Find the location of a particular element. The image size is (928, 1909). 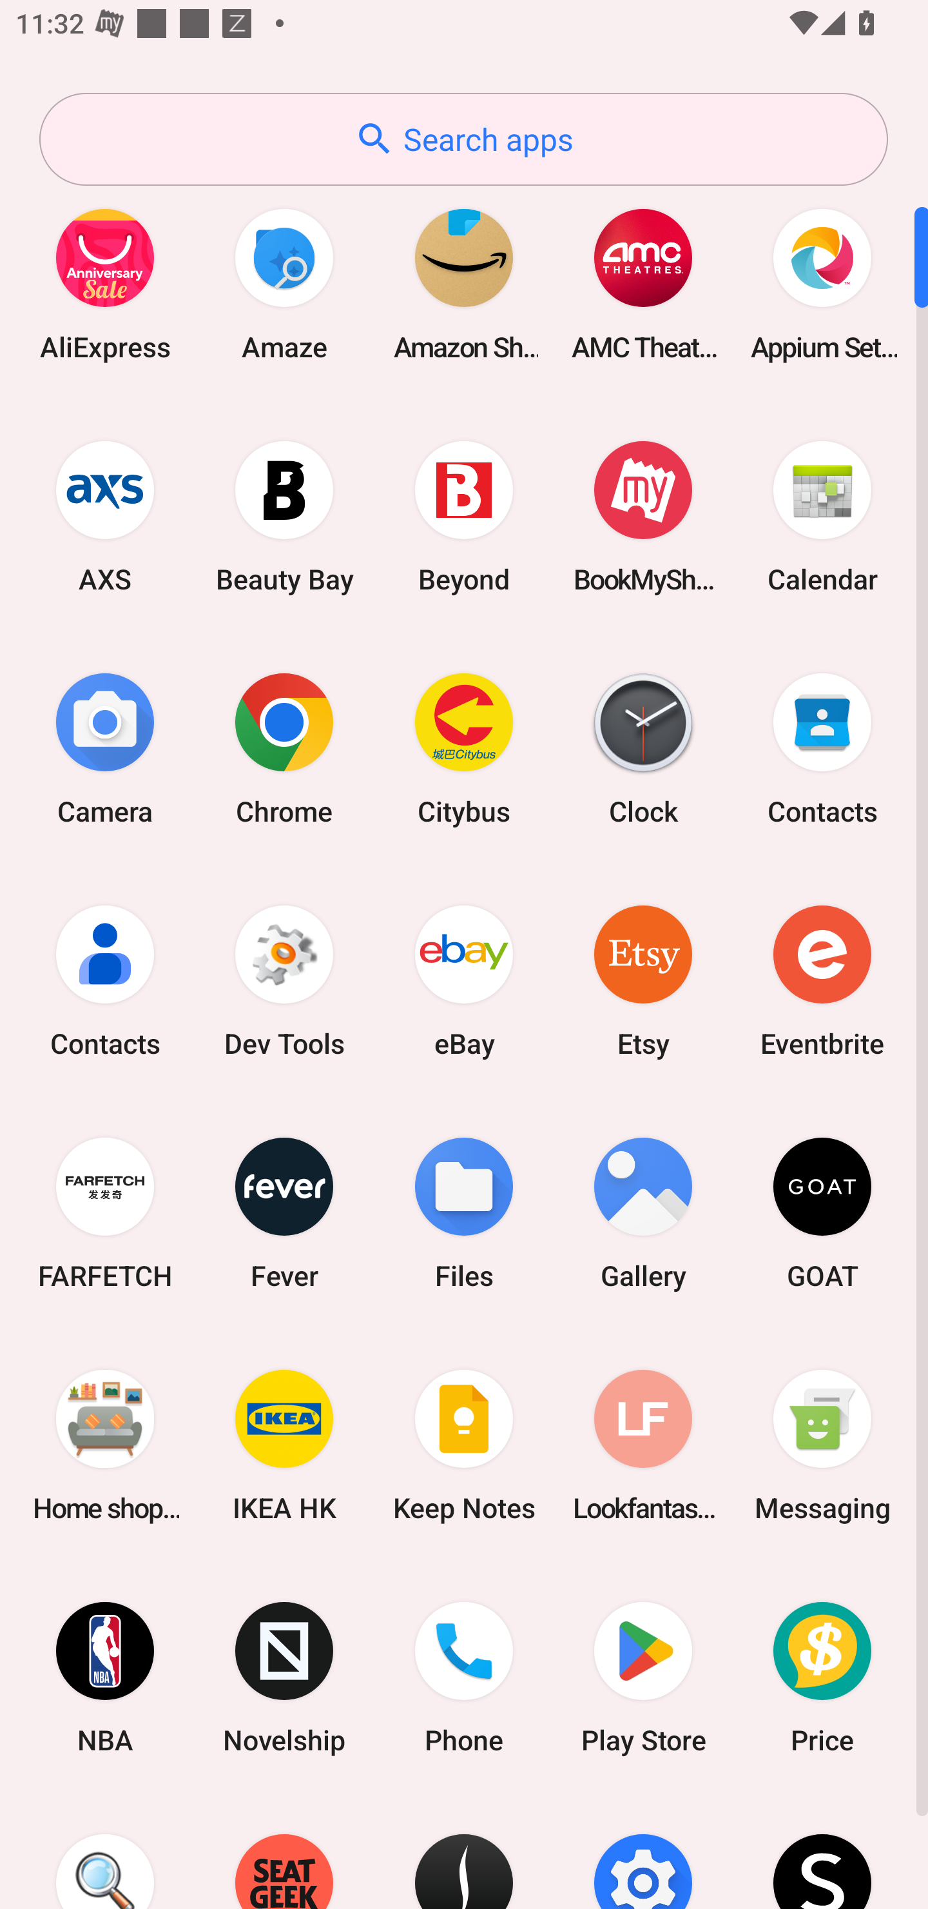

BookMyShow is located at coordinates (643, 516).